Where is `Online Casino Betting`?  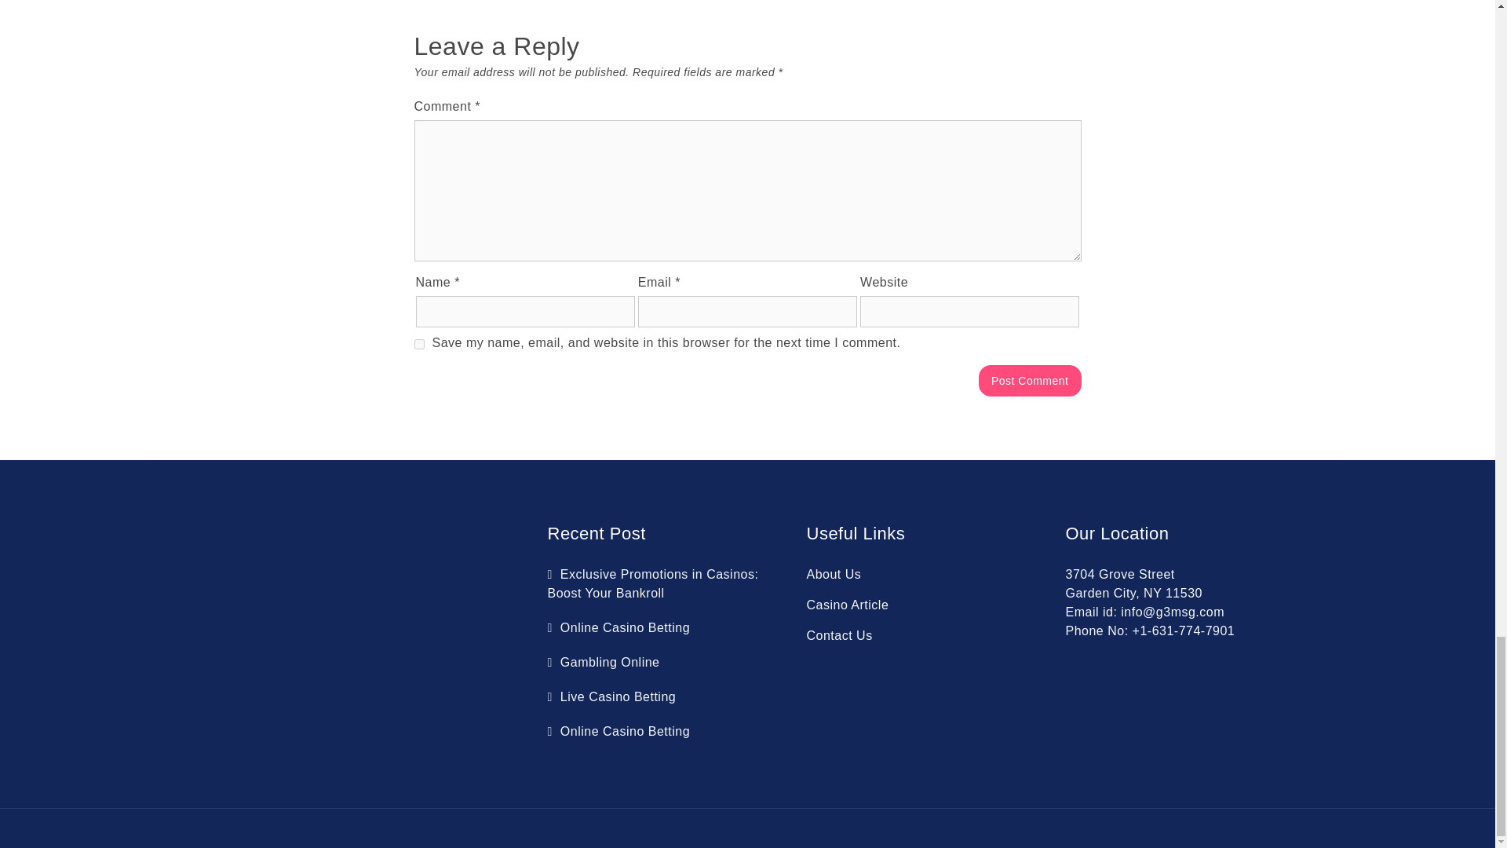
Online Casino Betting is located at coordinates (618, 627).